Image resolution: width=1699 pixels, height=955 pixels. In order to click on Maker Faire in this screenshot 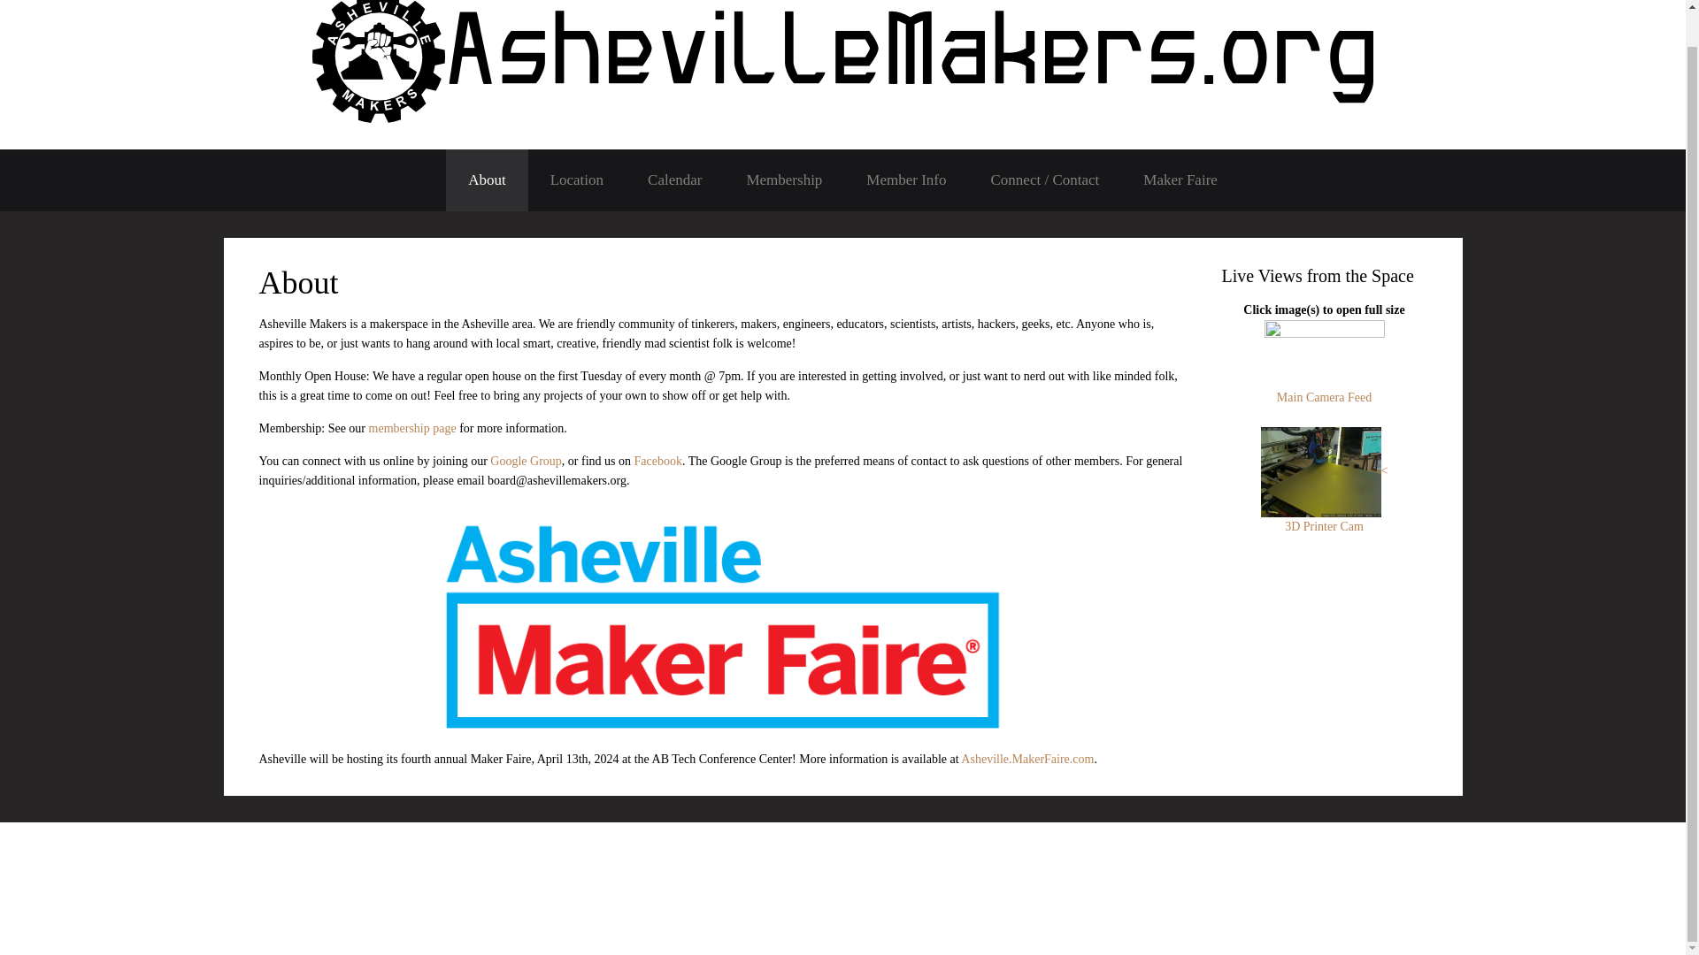, I will do `click(1180, 180)`.